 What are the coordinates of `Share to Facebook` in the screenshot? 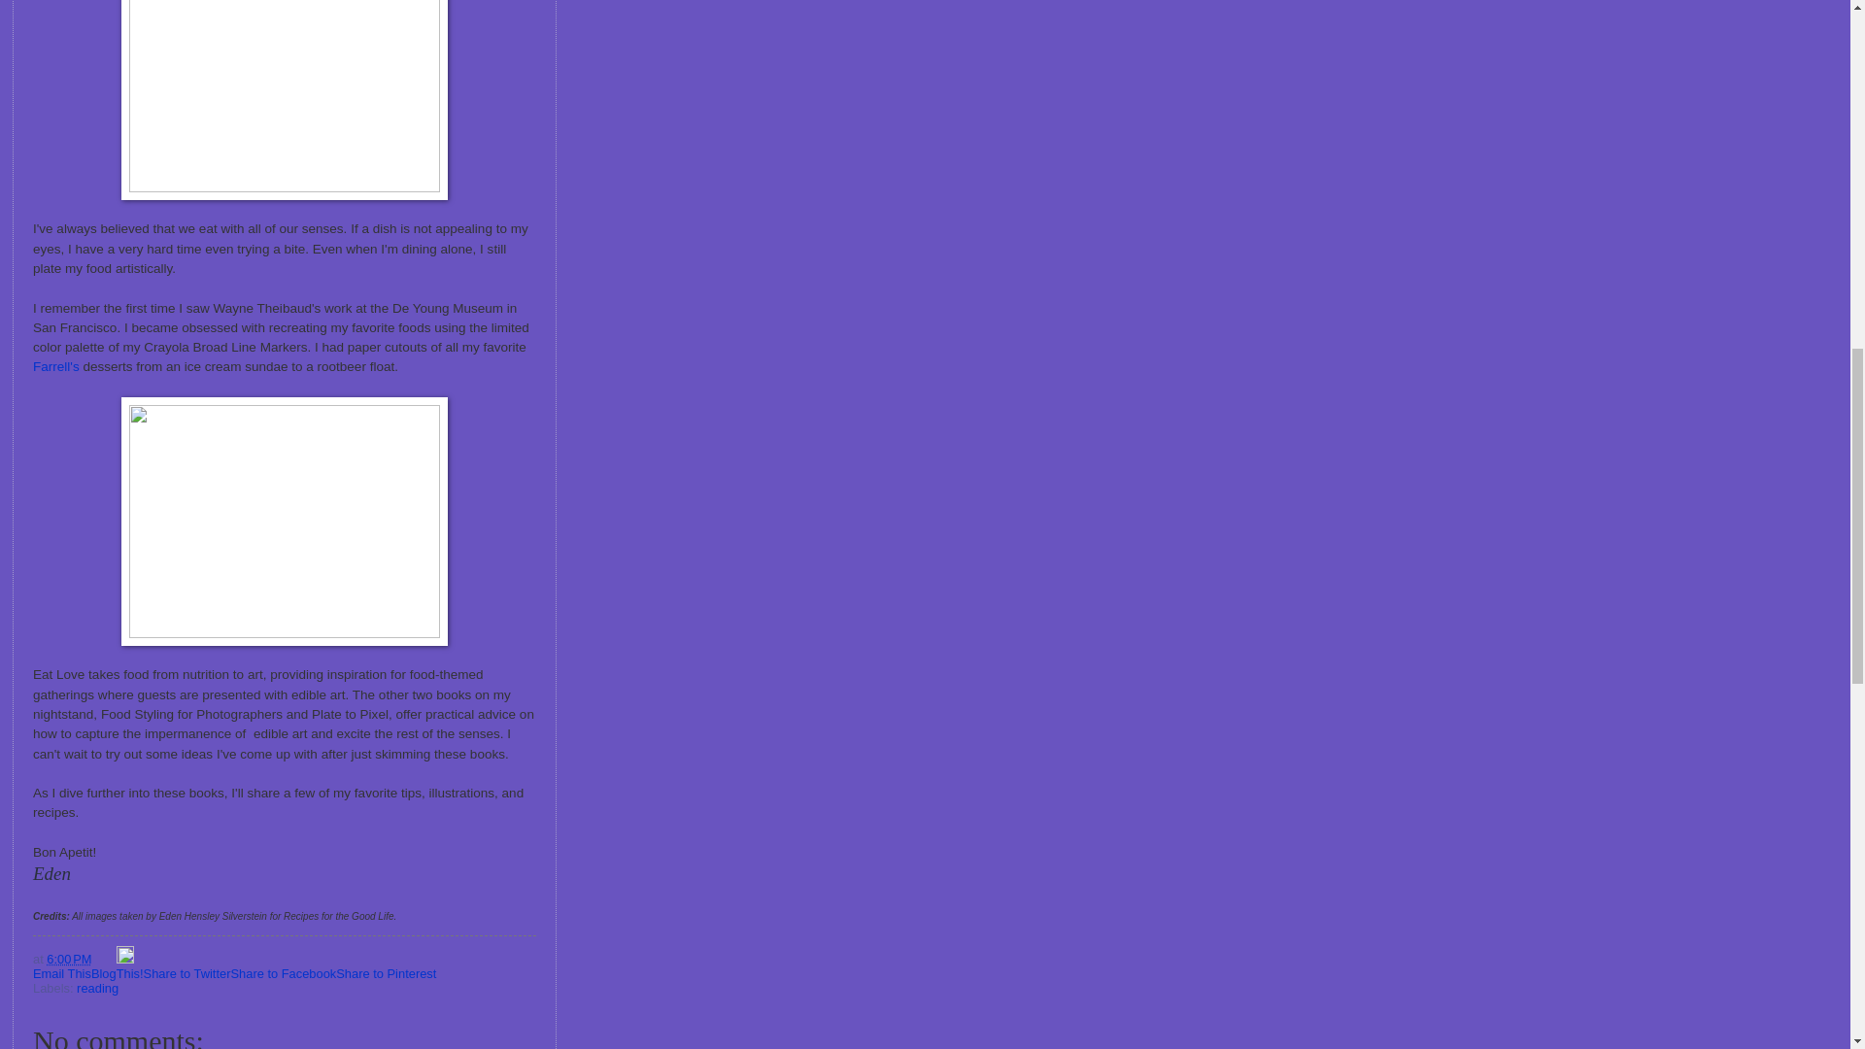 It's located at (282, 973).